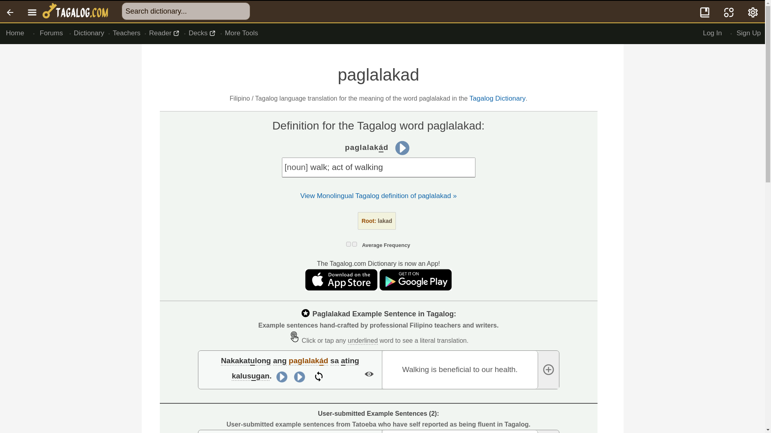 The width and height of the screenshot is (771, 433). I want to click on iOS App, so click(342, 288).